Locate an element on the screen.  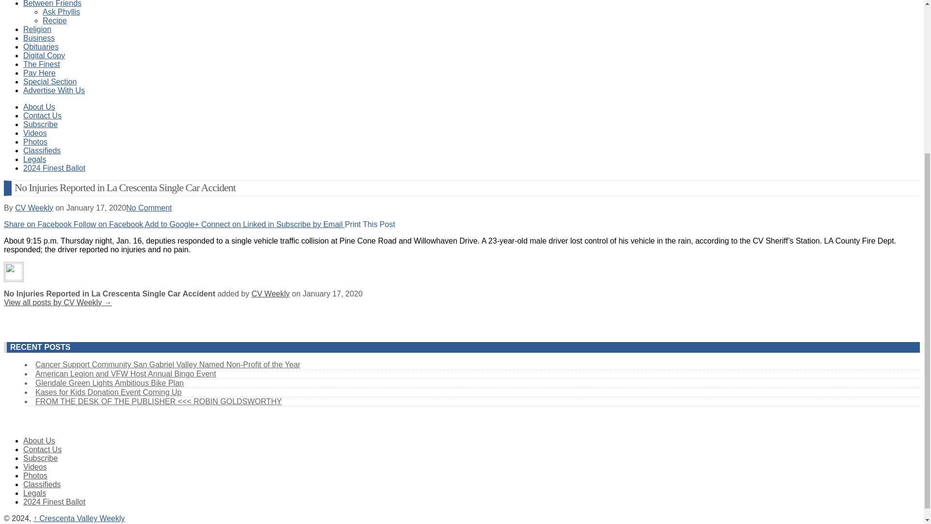
Crescenta Valley Weekly is located at coordinates (79, 518).